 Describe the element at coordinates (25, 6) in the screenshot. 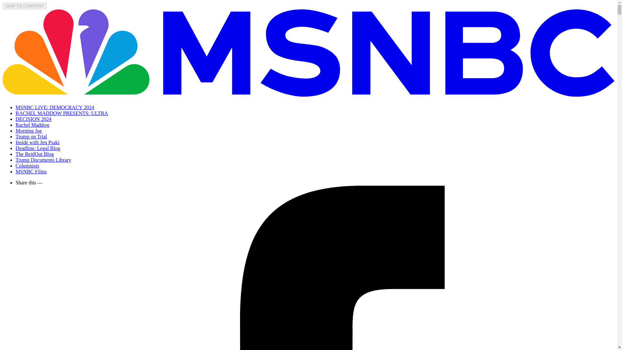

I see `SKIP TO CONTENT` at that location.